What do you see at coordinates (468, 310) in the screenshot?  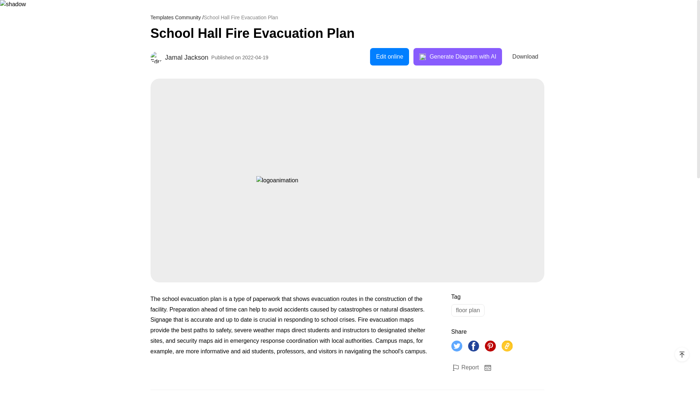 I see `floor plan` at bounding box center [468, 310].